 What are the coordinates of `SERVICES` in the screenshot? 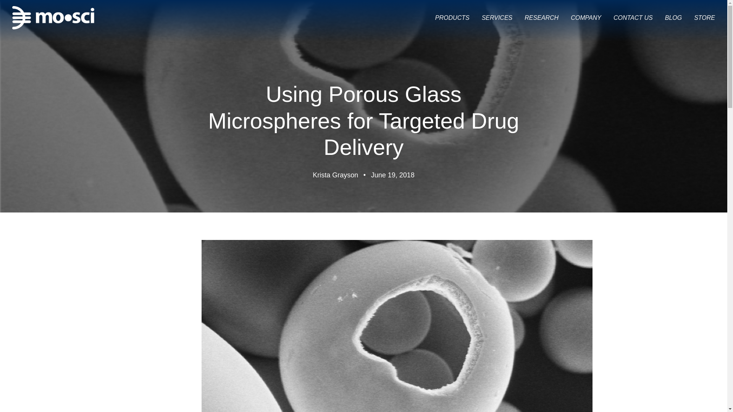 It's located at (497, 18).